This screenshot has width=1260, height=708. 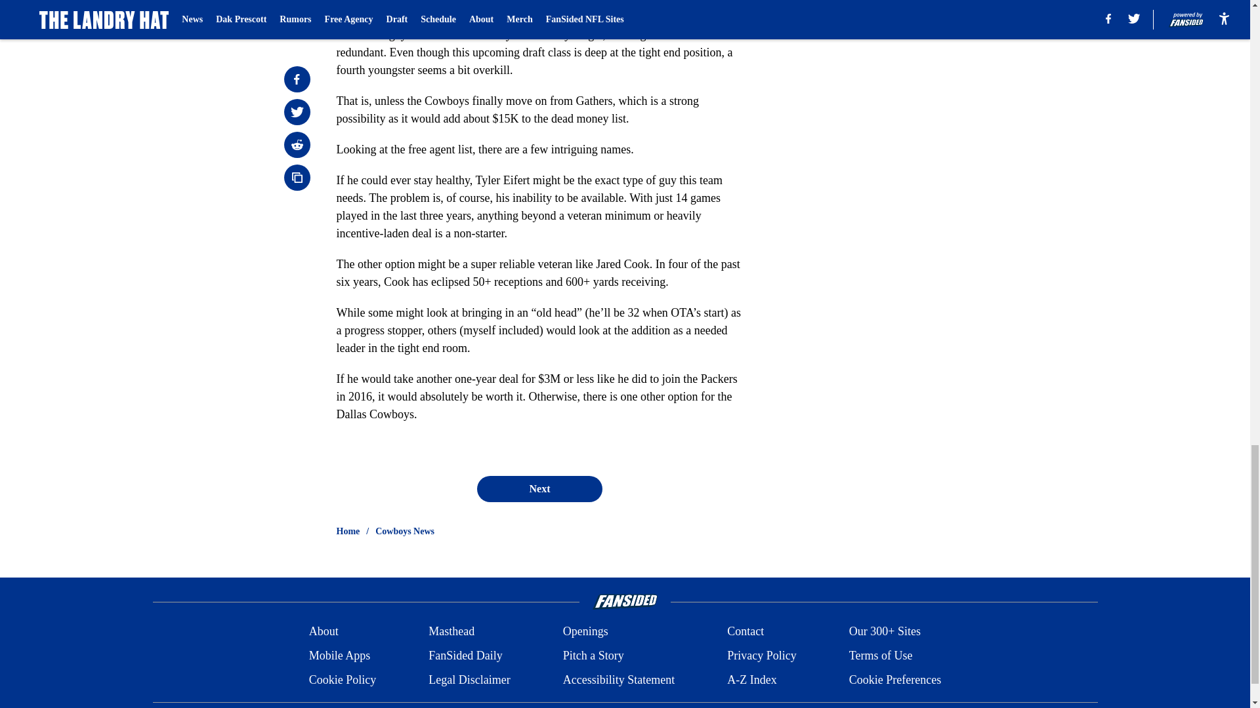 What do you see at coordinates (339, 656) in the screenshot?
I see `Mobile Apps` at bounding box center [339, 656].